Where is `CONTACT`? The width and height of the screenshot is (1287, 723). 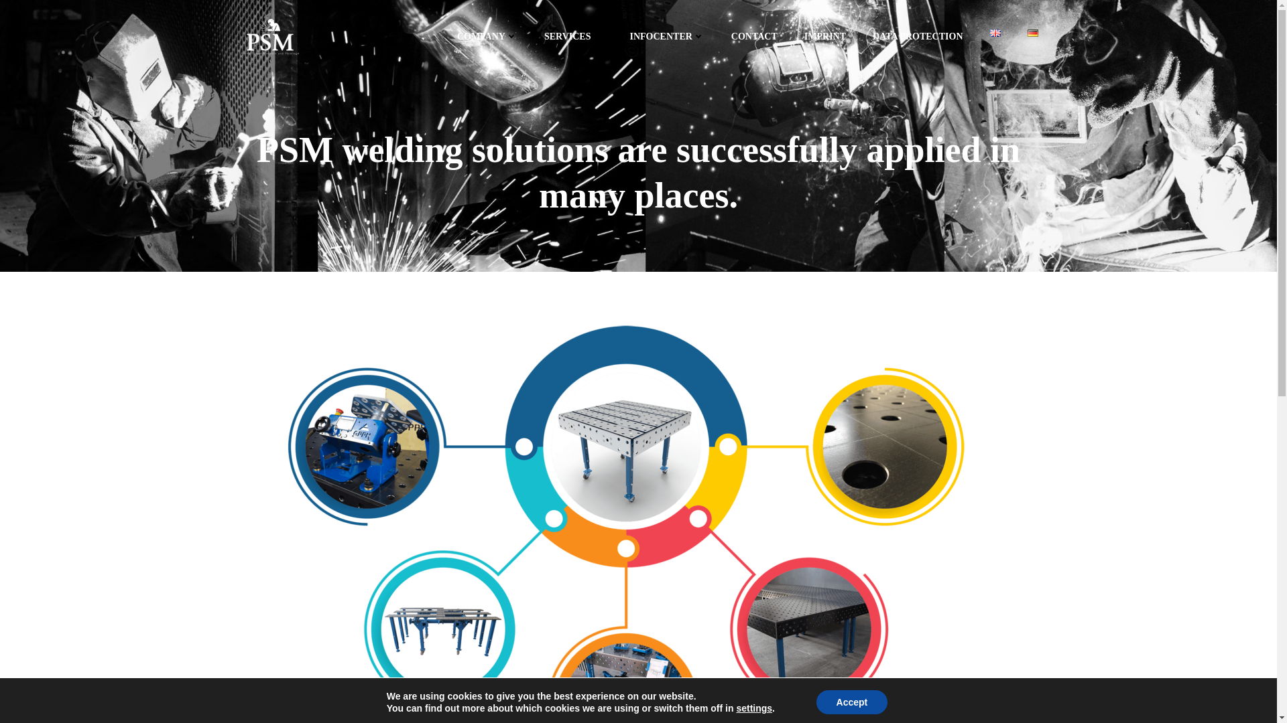
CONTACT is located at coordinates (753, 36).